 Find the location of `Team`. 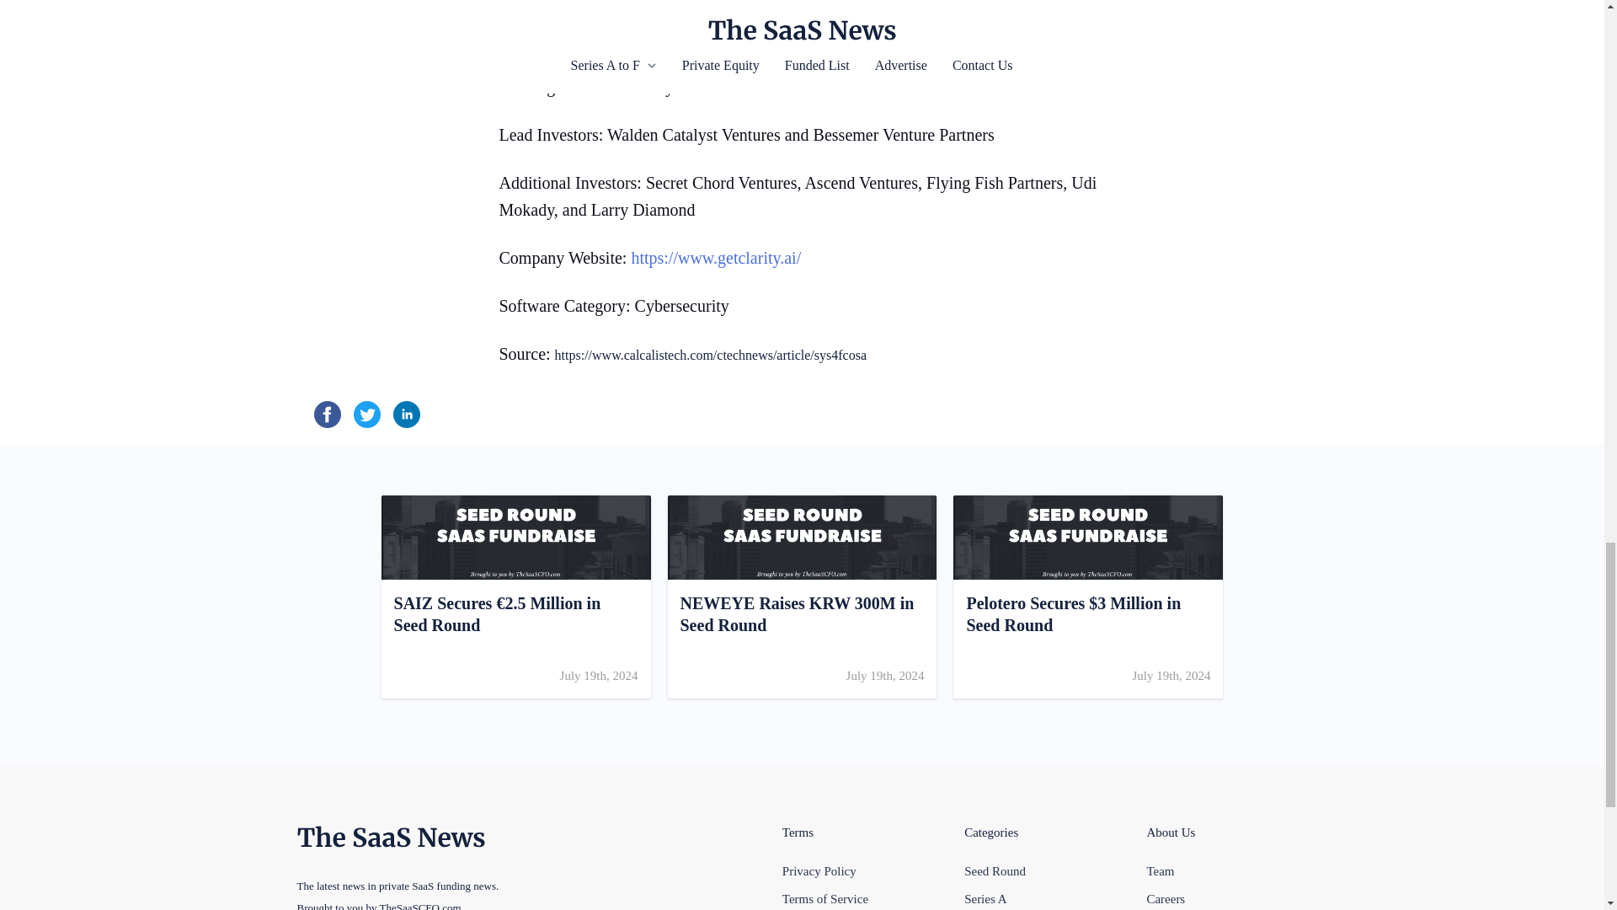

Team is located at coordinates (1160, 871).